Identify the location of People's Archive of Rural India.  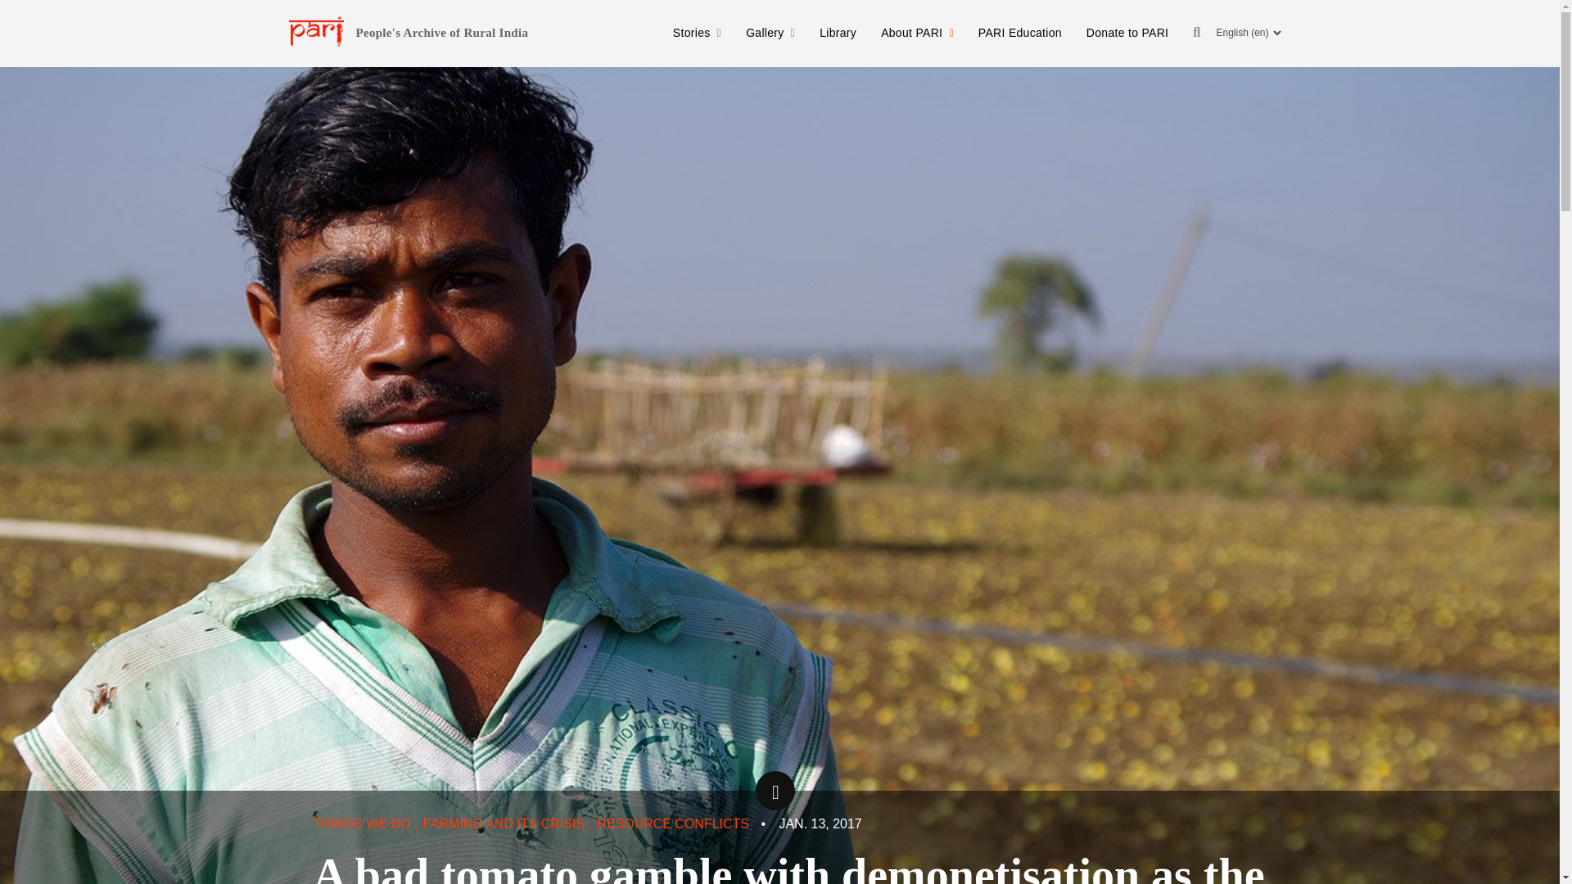
(441, 33).